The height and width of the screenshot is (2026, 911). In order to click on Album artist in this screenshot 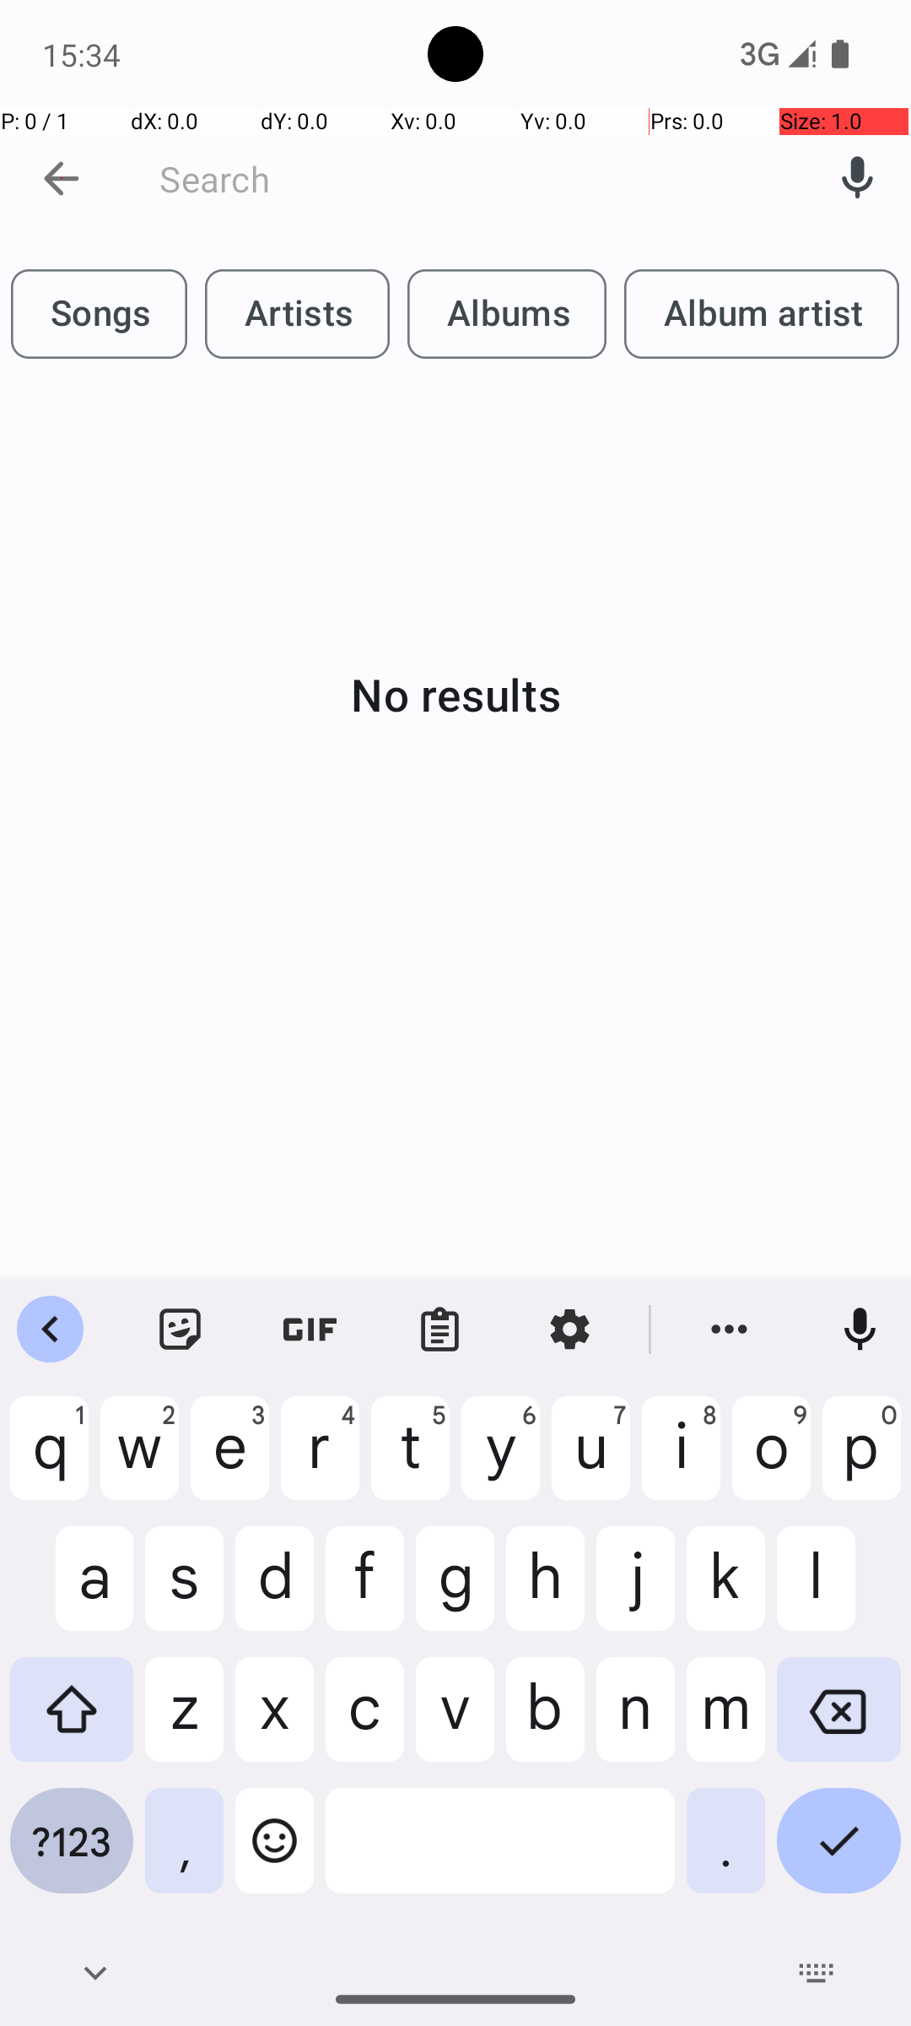, I will do `click(762, 314)`.